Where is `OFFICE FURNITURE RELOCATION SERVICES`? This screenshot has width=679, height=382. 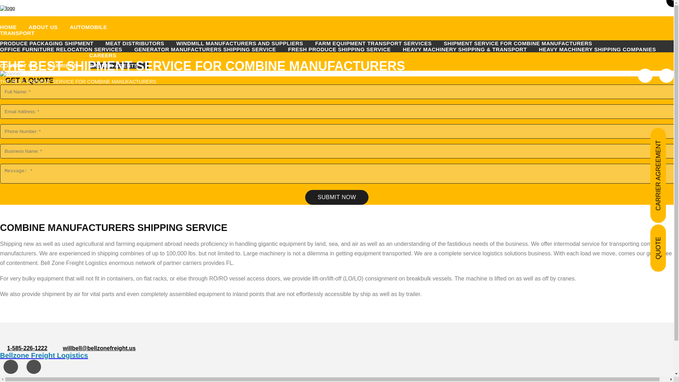
OFFICE FURNITURE RELOCATION SERVICES is located at coordinates (66, 49).